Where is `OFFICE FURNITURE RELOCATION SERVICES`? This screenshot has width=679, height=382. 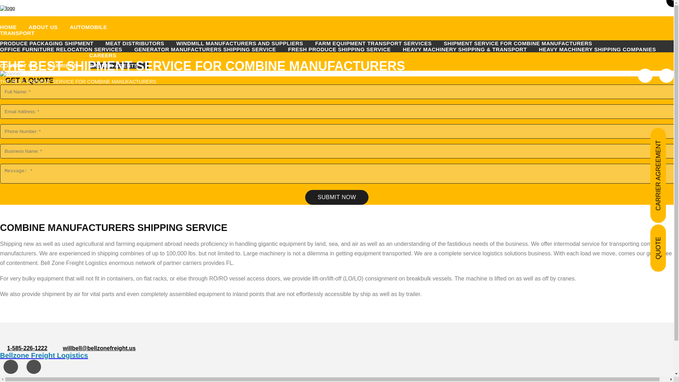
OFFICE FURNITURE RELOCATION SERVICES is located at coordinates (66, 49).